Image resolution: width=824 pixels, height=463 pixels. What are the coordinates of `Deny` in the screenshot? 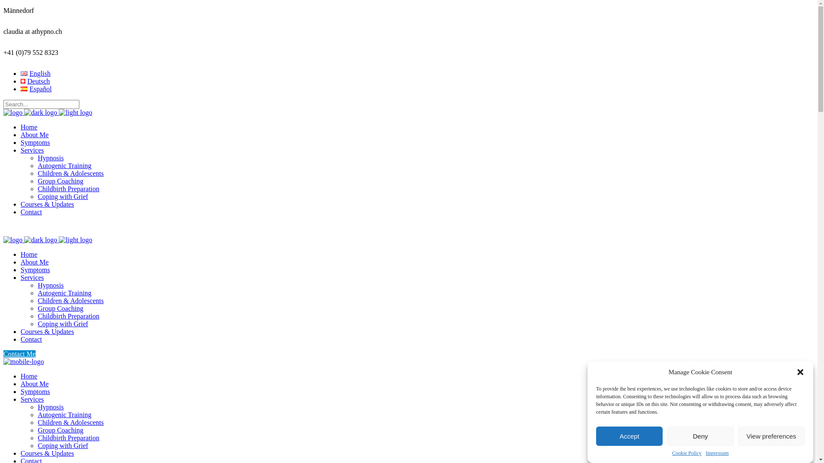 It's located at (700, 436).